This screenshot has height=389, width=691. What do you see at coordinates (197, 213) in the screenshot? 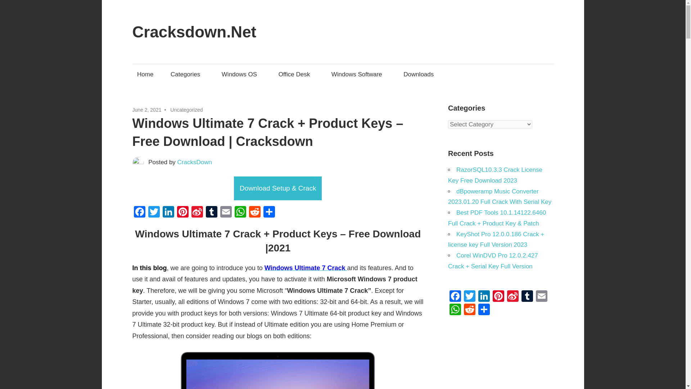
I see `Sina Weibo` at bounding box center [197, 213].